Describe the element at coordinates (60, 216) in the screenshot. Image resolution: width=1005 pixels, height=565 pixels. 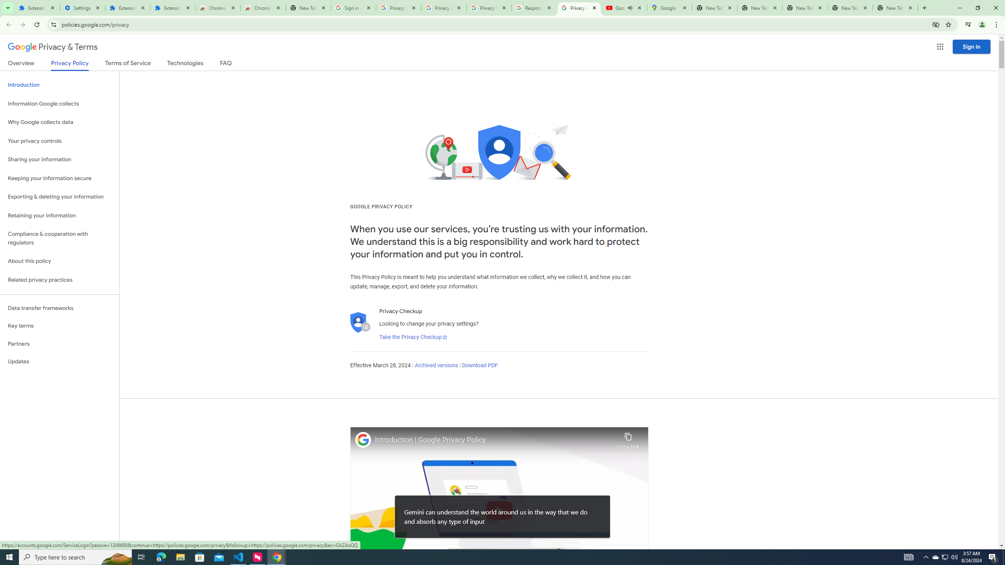
I see `Retaining your information` at that location.